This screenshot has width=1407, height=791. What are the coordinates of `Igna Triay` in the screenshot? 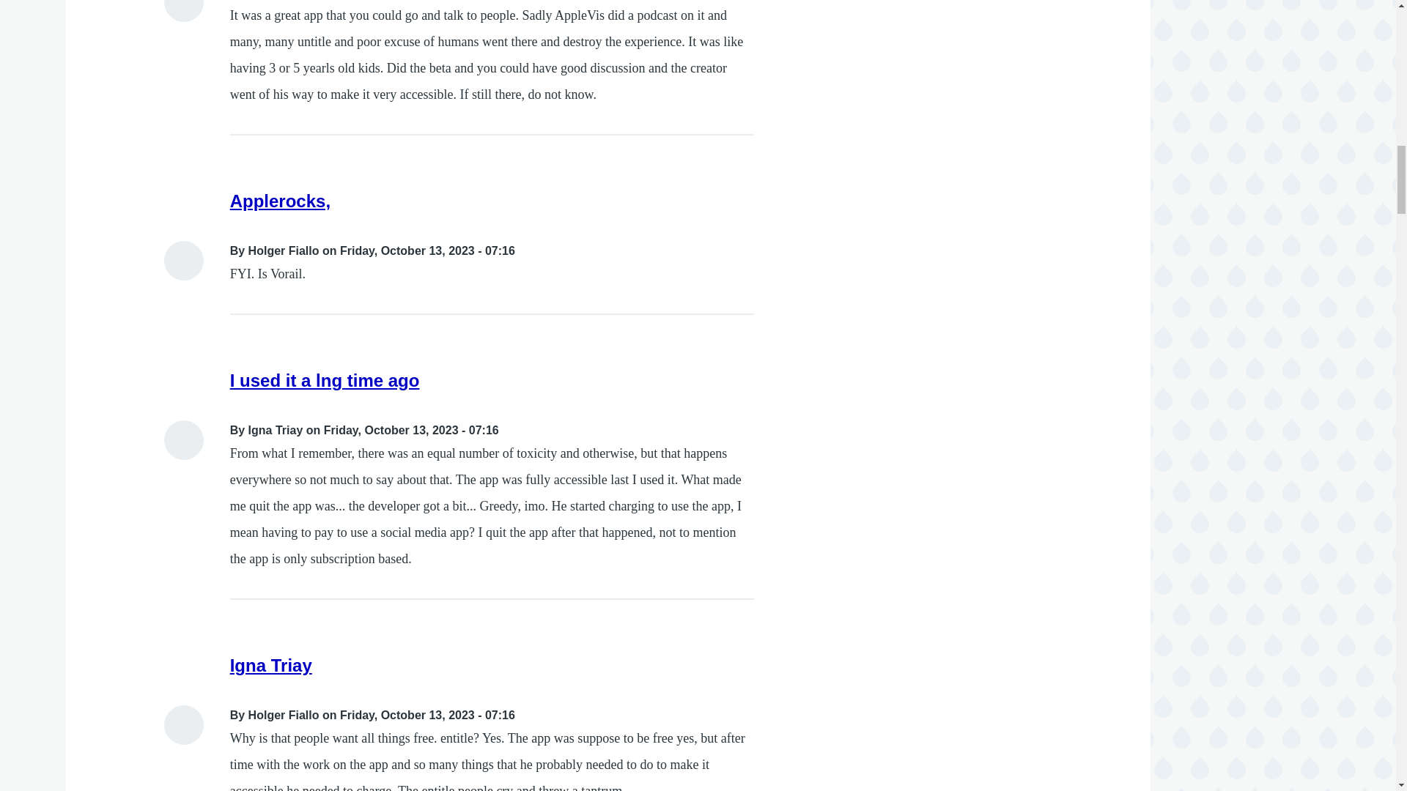 It's located at (271, 665).